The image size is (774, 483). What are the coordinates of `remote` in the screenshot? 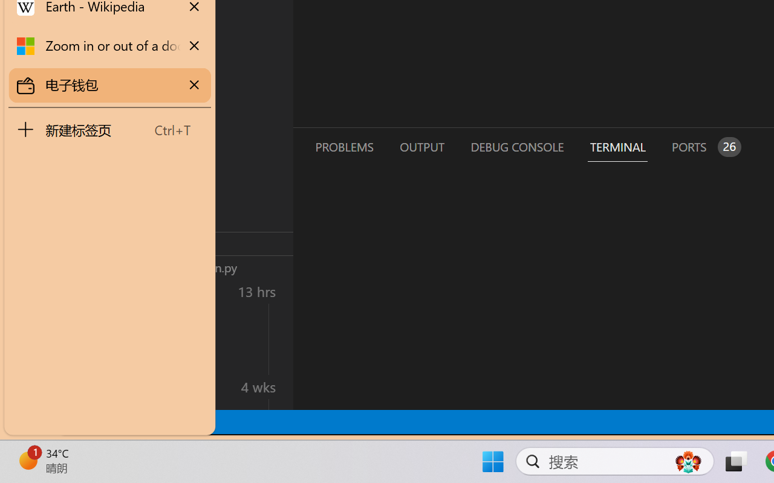 It's located at (74, 421).